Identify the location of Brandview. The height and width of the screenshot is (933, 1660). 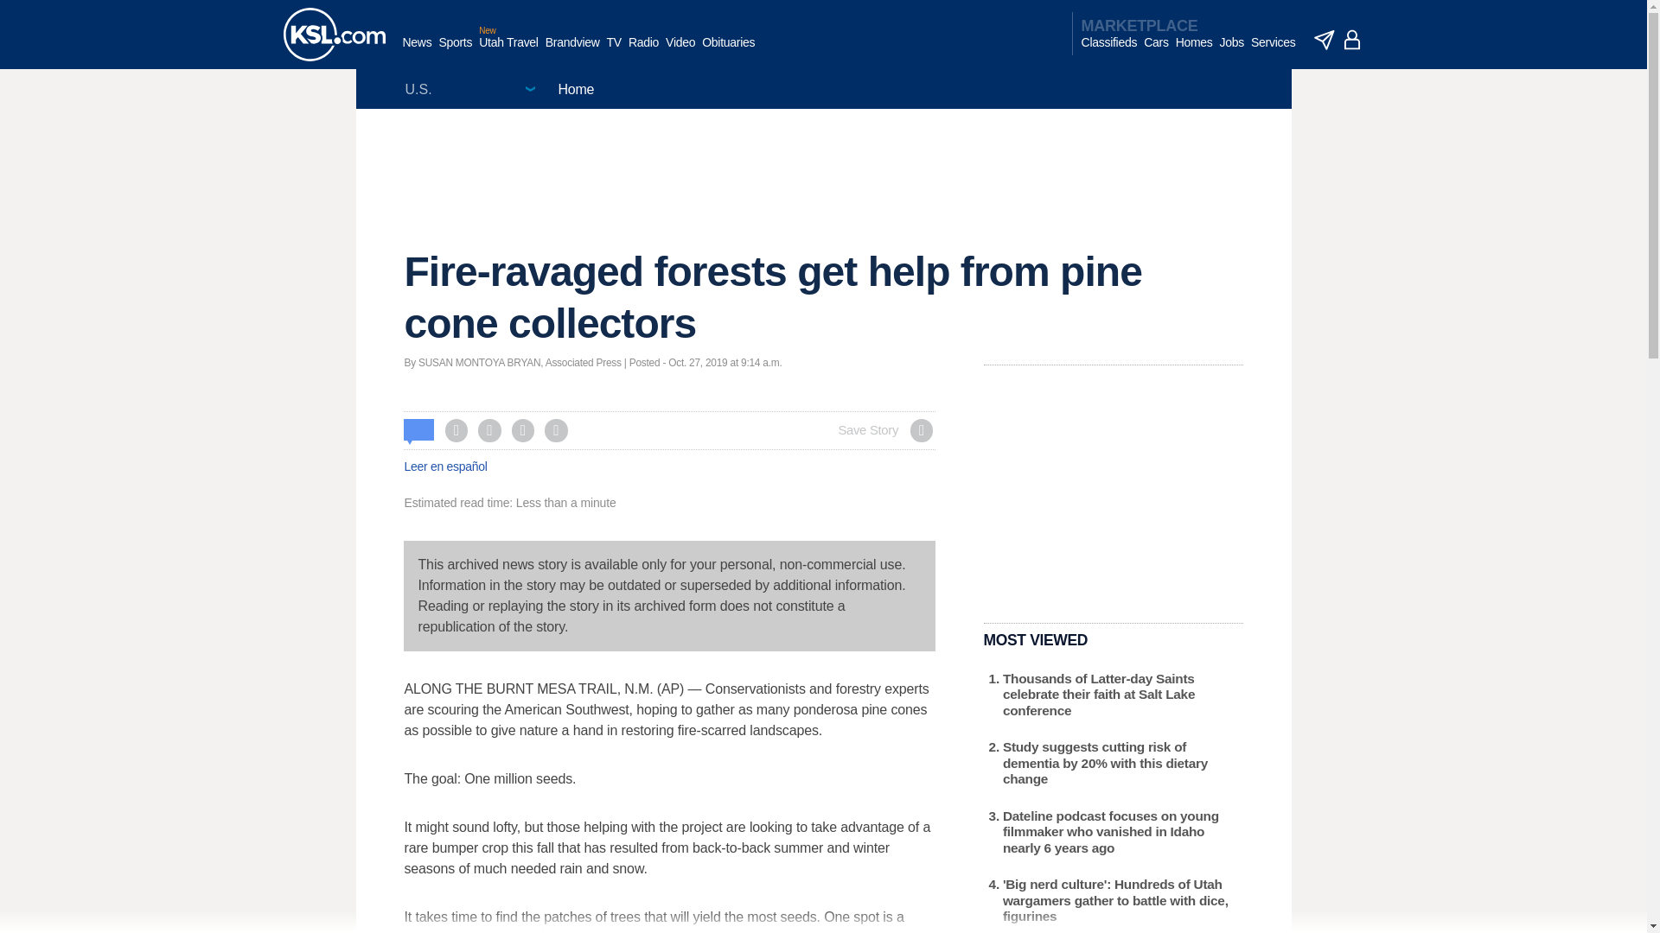
(572, 51).